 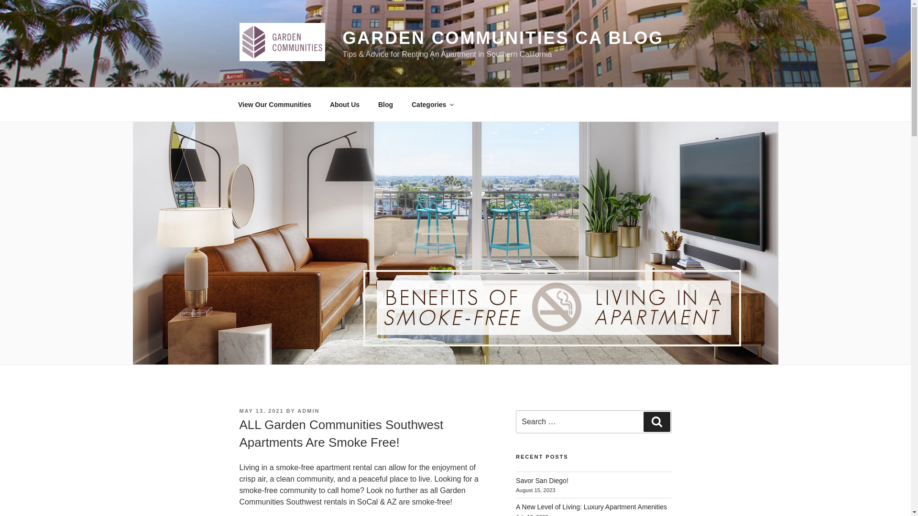 I want to click on A New Level of Living: Luxury Apartment Amenities, so click(x=591, y=507).